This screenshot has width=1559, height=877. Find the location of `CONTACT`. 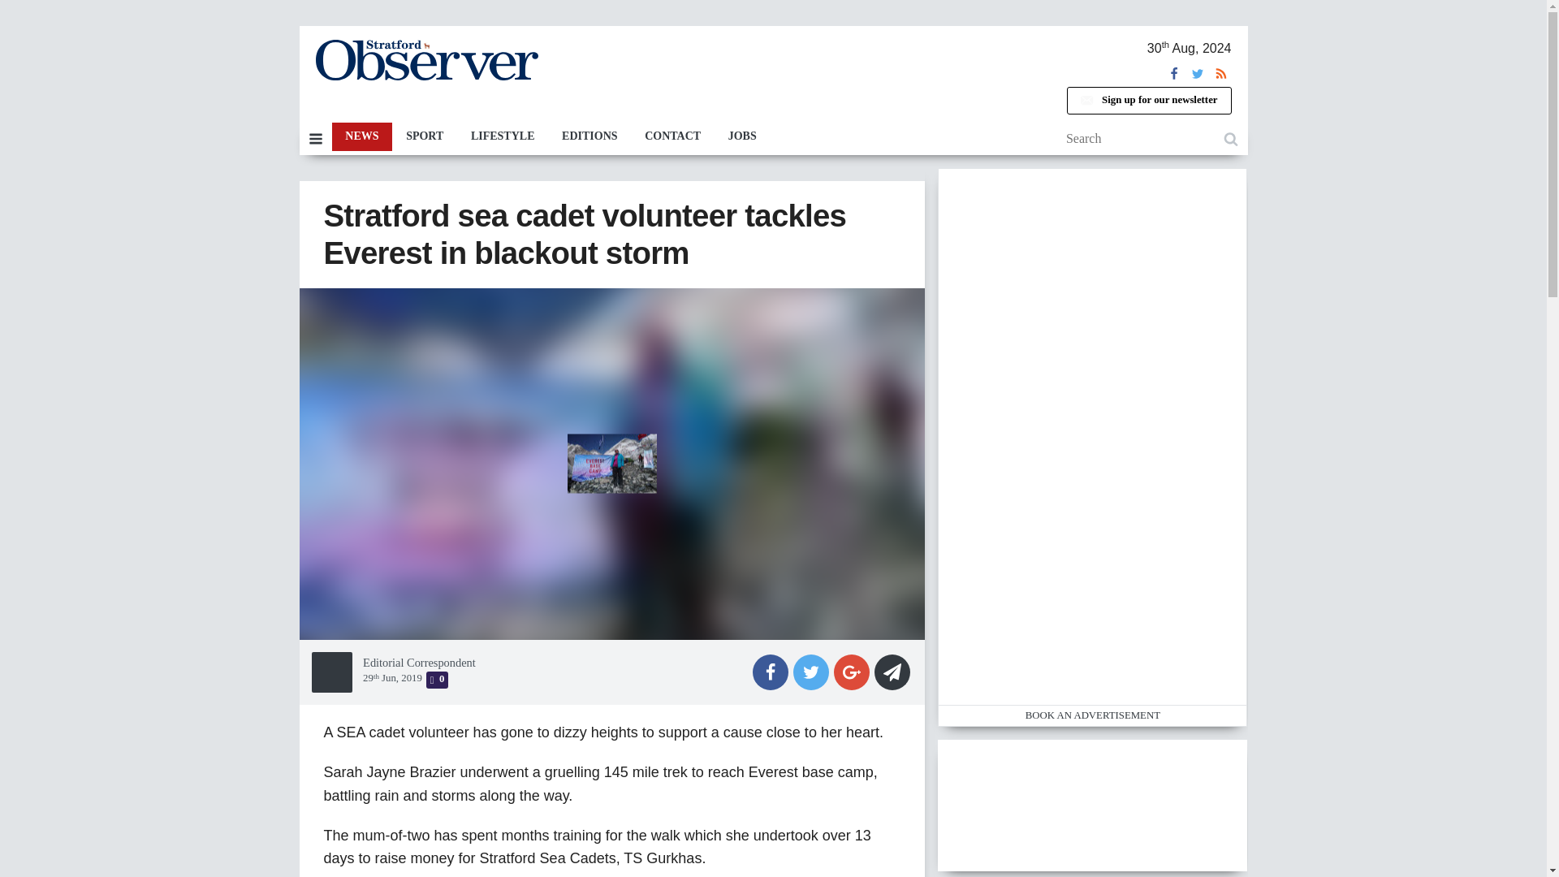

CONTACT is located at coordinates (672, 136).